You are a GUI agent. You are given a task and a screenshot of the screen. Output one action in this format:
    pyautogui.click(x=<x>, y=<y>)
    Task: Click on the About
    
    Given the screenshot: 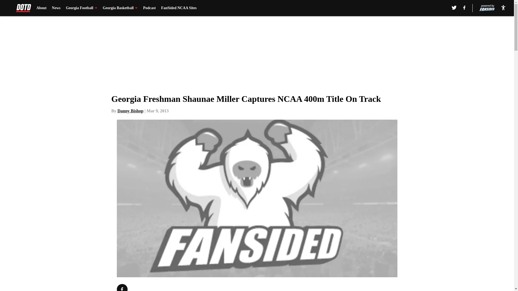 What is the action you would take?
    pyautogui.click(x=41, y=8)
    